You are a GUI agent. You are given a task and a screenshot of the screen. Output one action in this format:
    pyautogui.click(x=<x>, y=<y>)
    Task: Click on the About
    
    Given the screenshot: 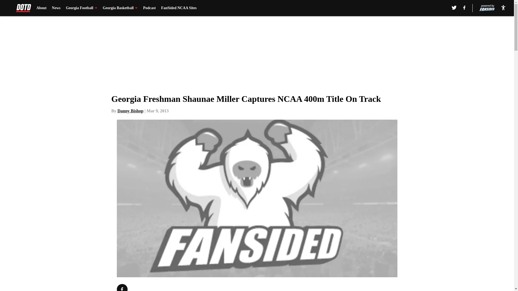 What is the action you would take?
    pyautogui.click(x=41, y=8)
    